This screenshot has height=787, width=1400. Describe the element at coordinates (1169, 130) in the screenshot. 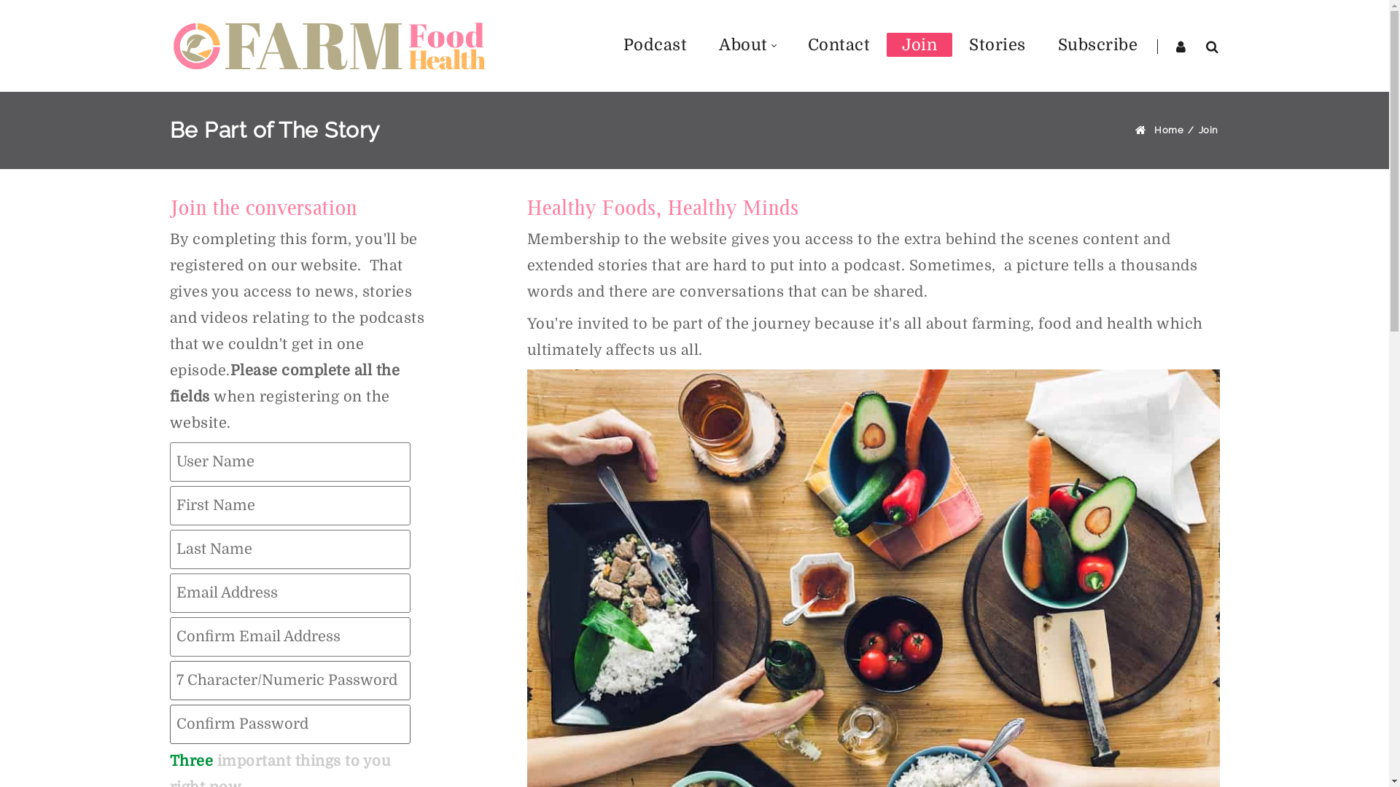

I see `Home` at that location.